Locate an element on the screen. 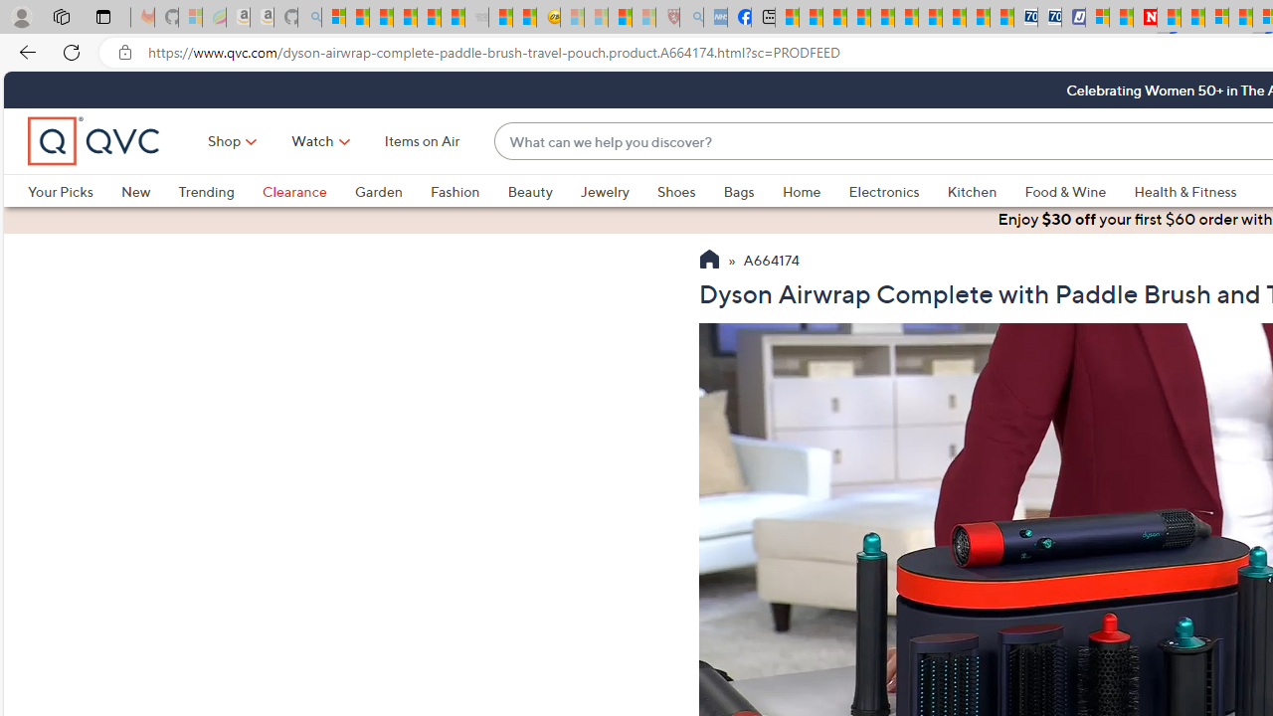 This screenshot has width=1273, height=716. Bags is located at coordinates (739, 191).